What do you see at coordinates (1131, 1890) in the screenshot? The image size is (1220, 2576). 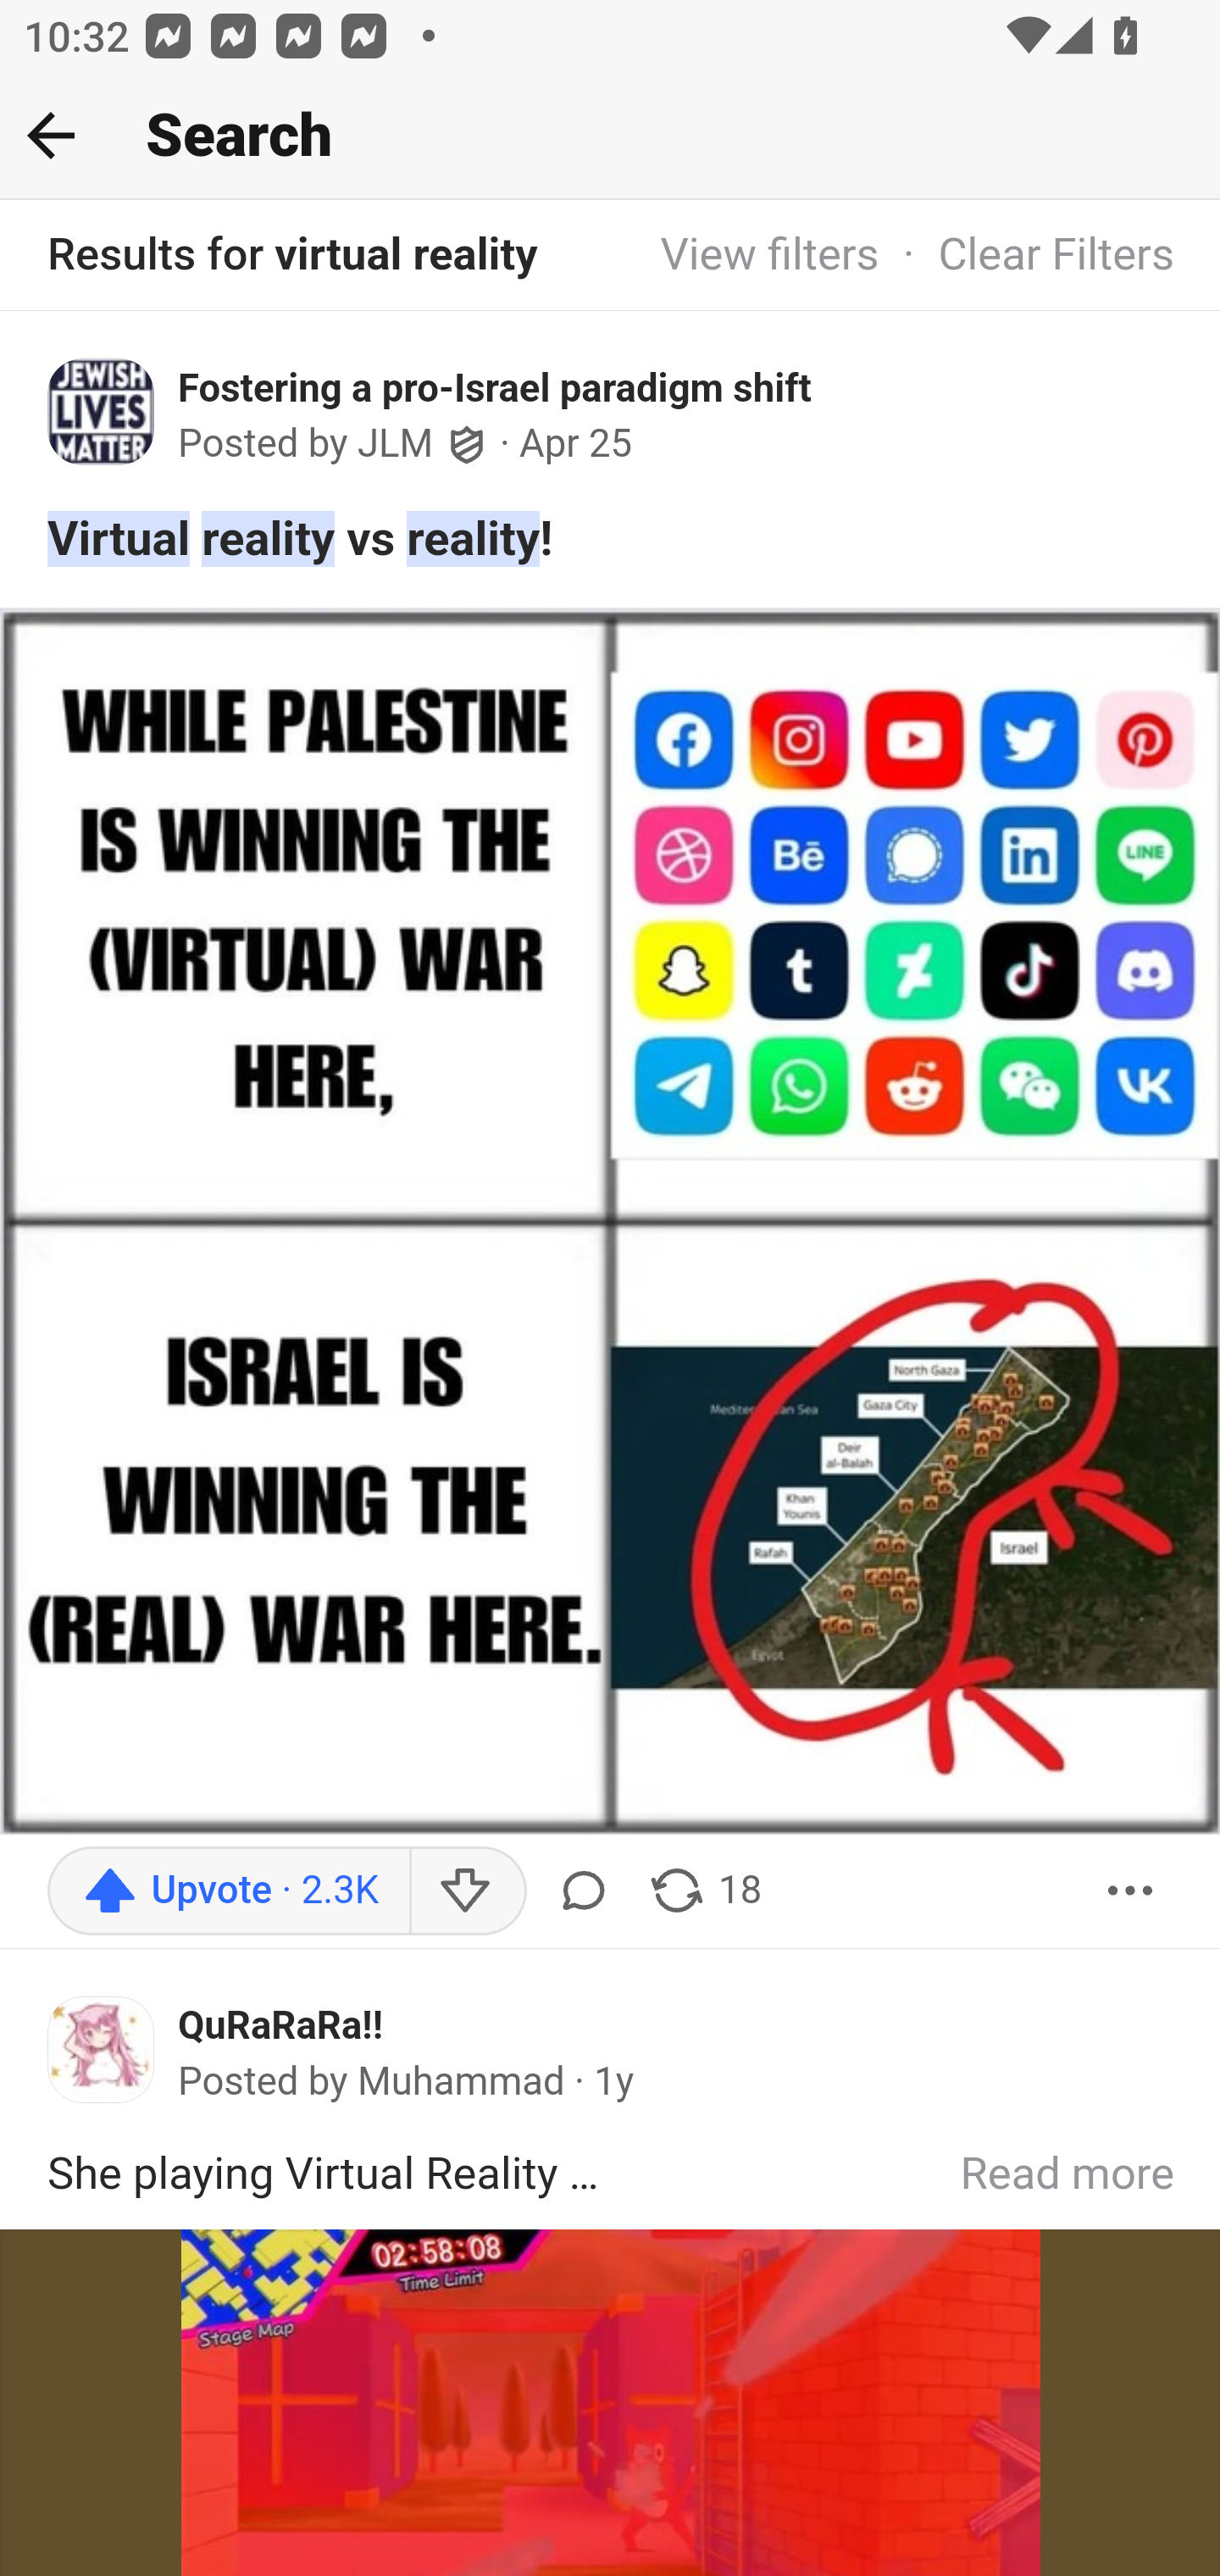 I see `More` at bounding box center [1131, 1890].